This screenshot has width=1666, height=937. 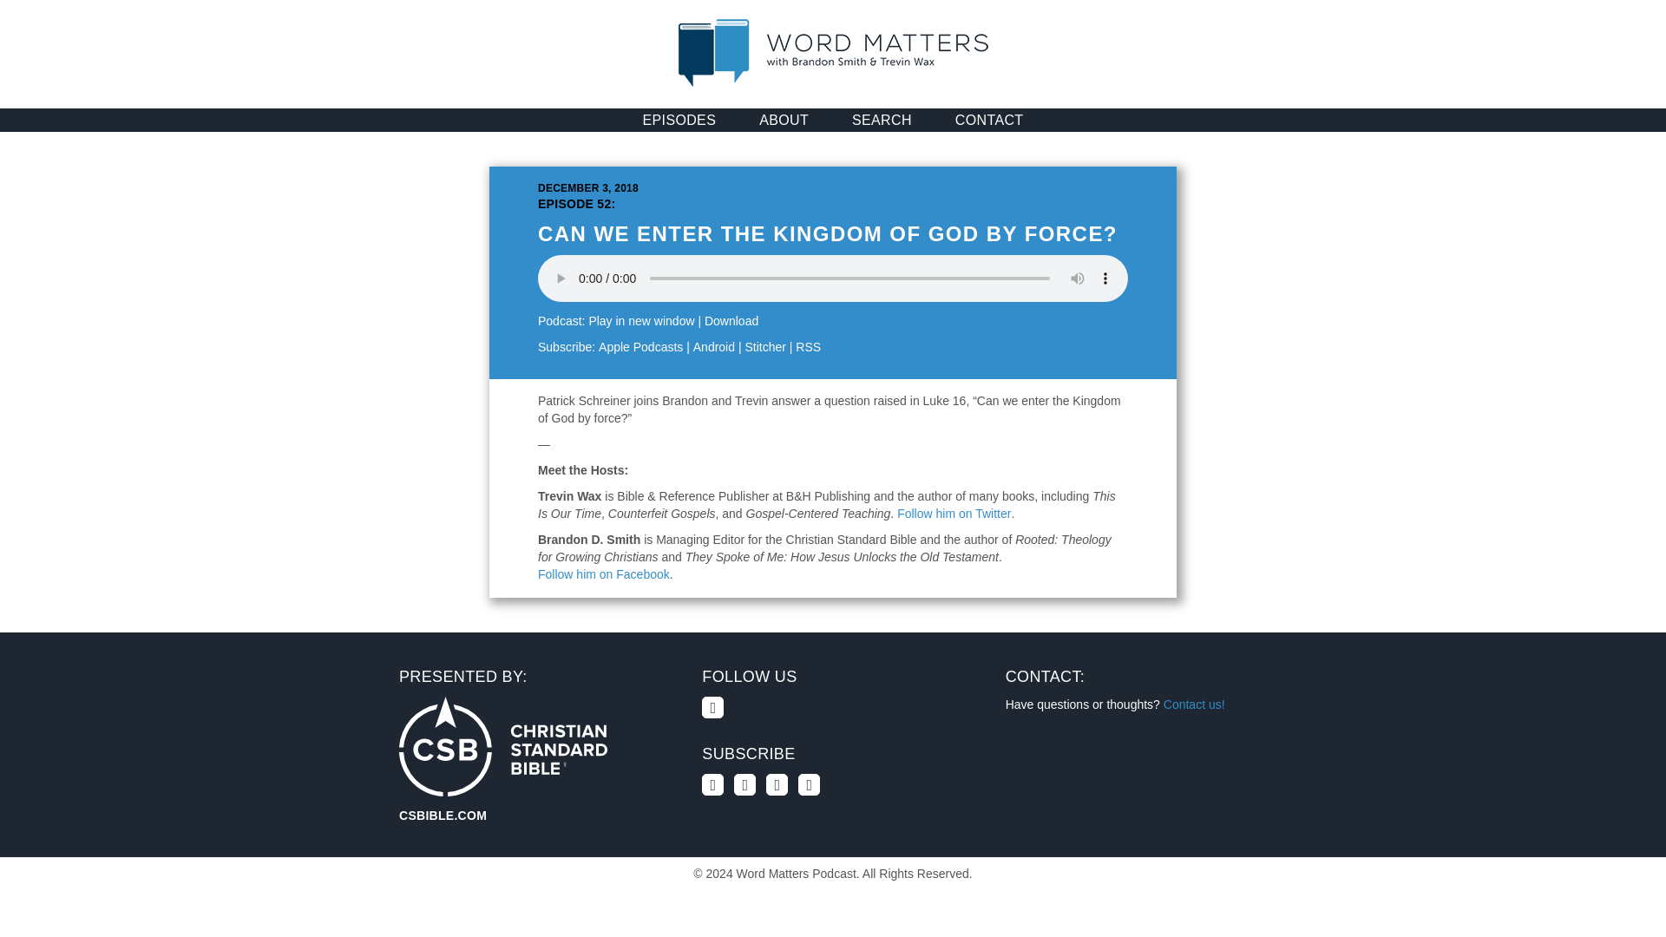 I want to click on Download, so click(x=731, y=321).